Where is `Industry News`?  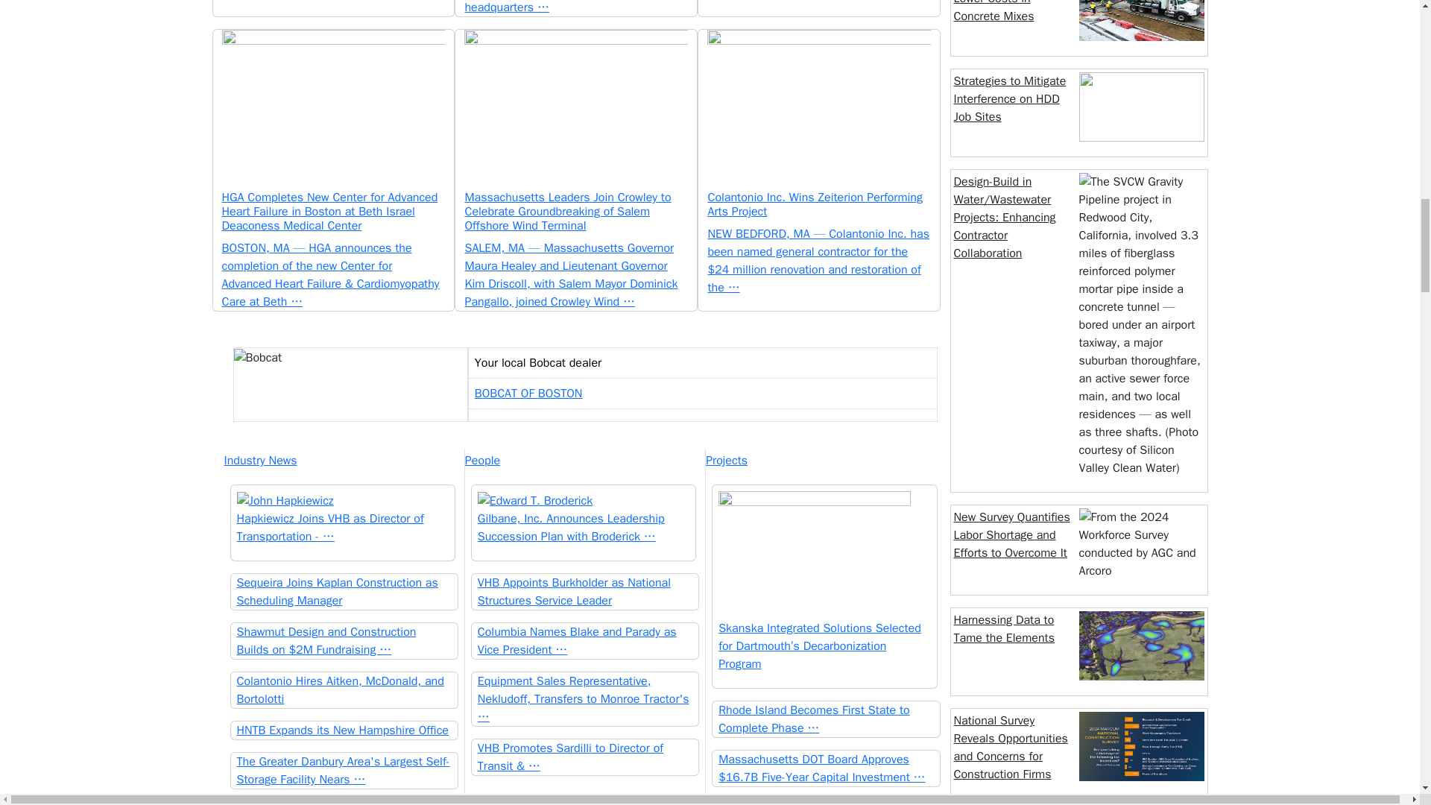 Industry News is located at coordinates (343, 460).